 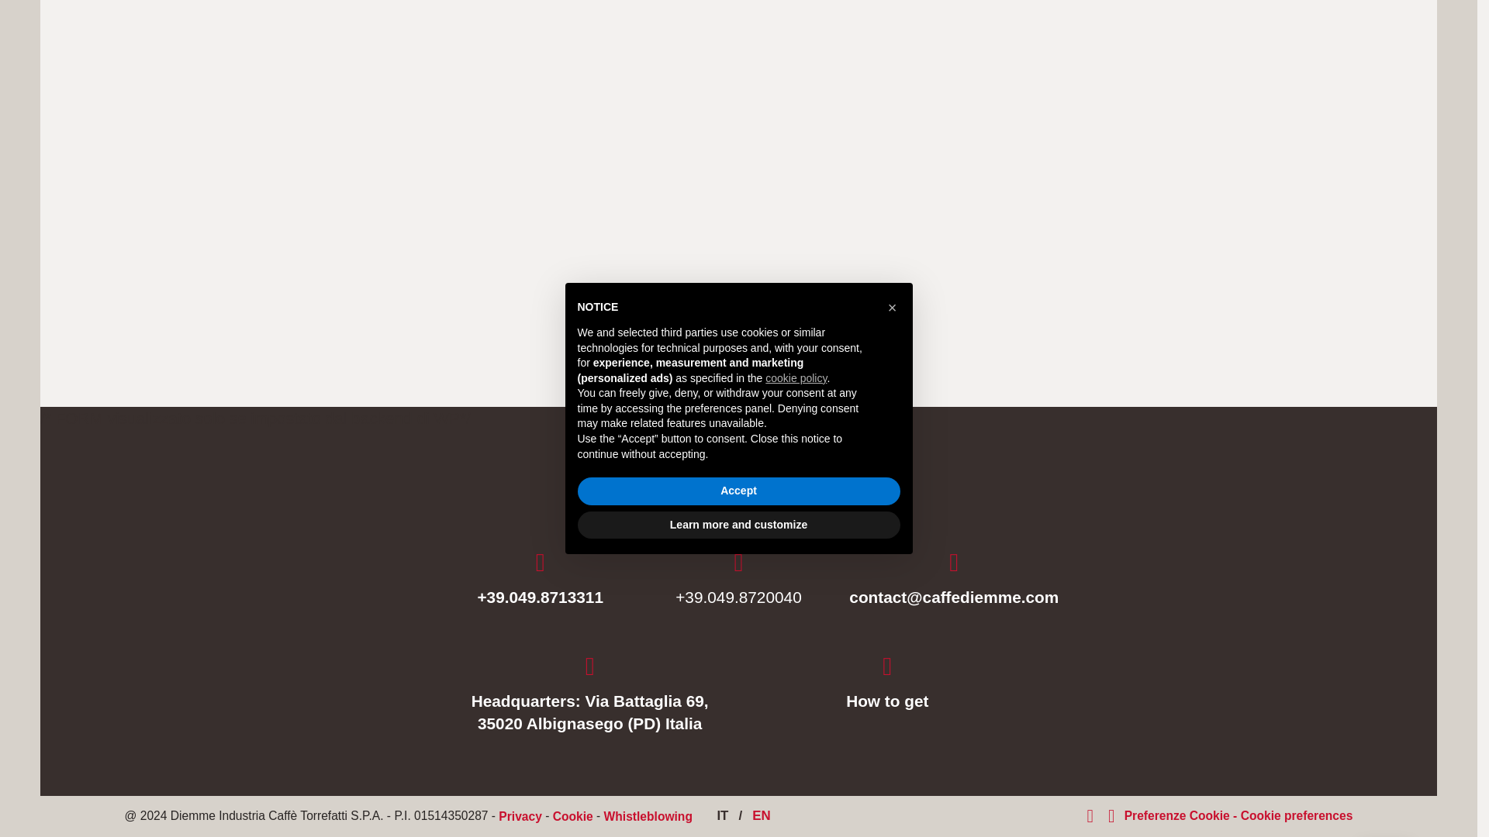 I want to click on How to get, so click(x=886, y=683).